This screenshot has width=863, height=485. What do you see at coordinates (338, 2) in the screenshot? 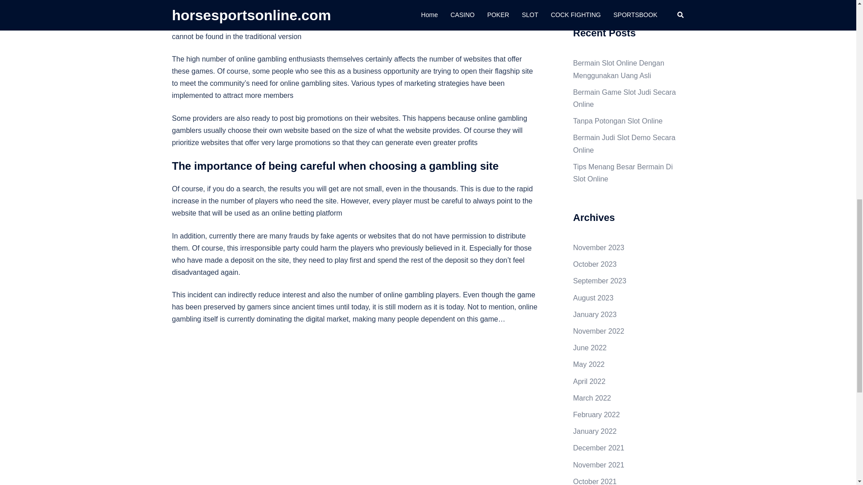
I see `situs idn poker` at bounding box center [338, 2].